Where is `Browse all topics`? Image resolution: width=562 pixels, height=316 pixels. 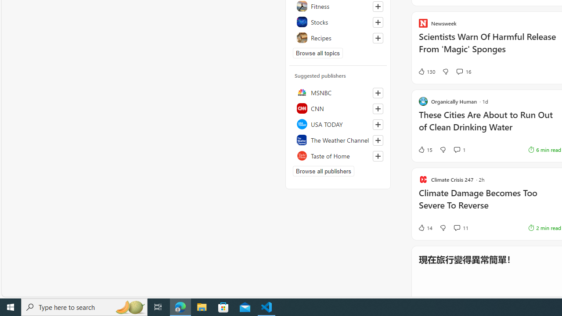
Browse all topics is located at coordinates (318, 53).